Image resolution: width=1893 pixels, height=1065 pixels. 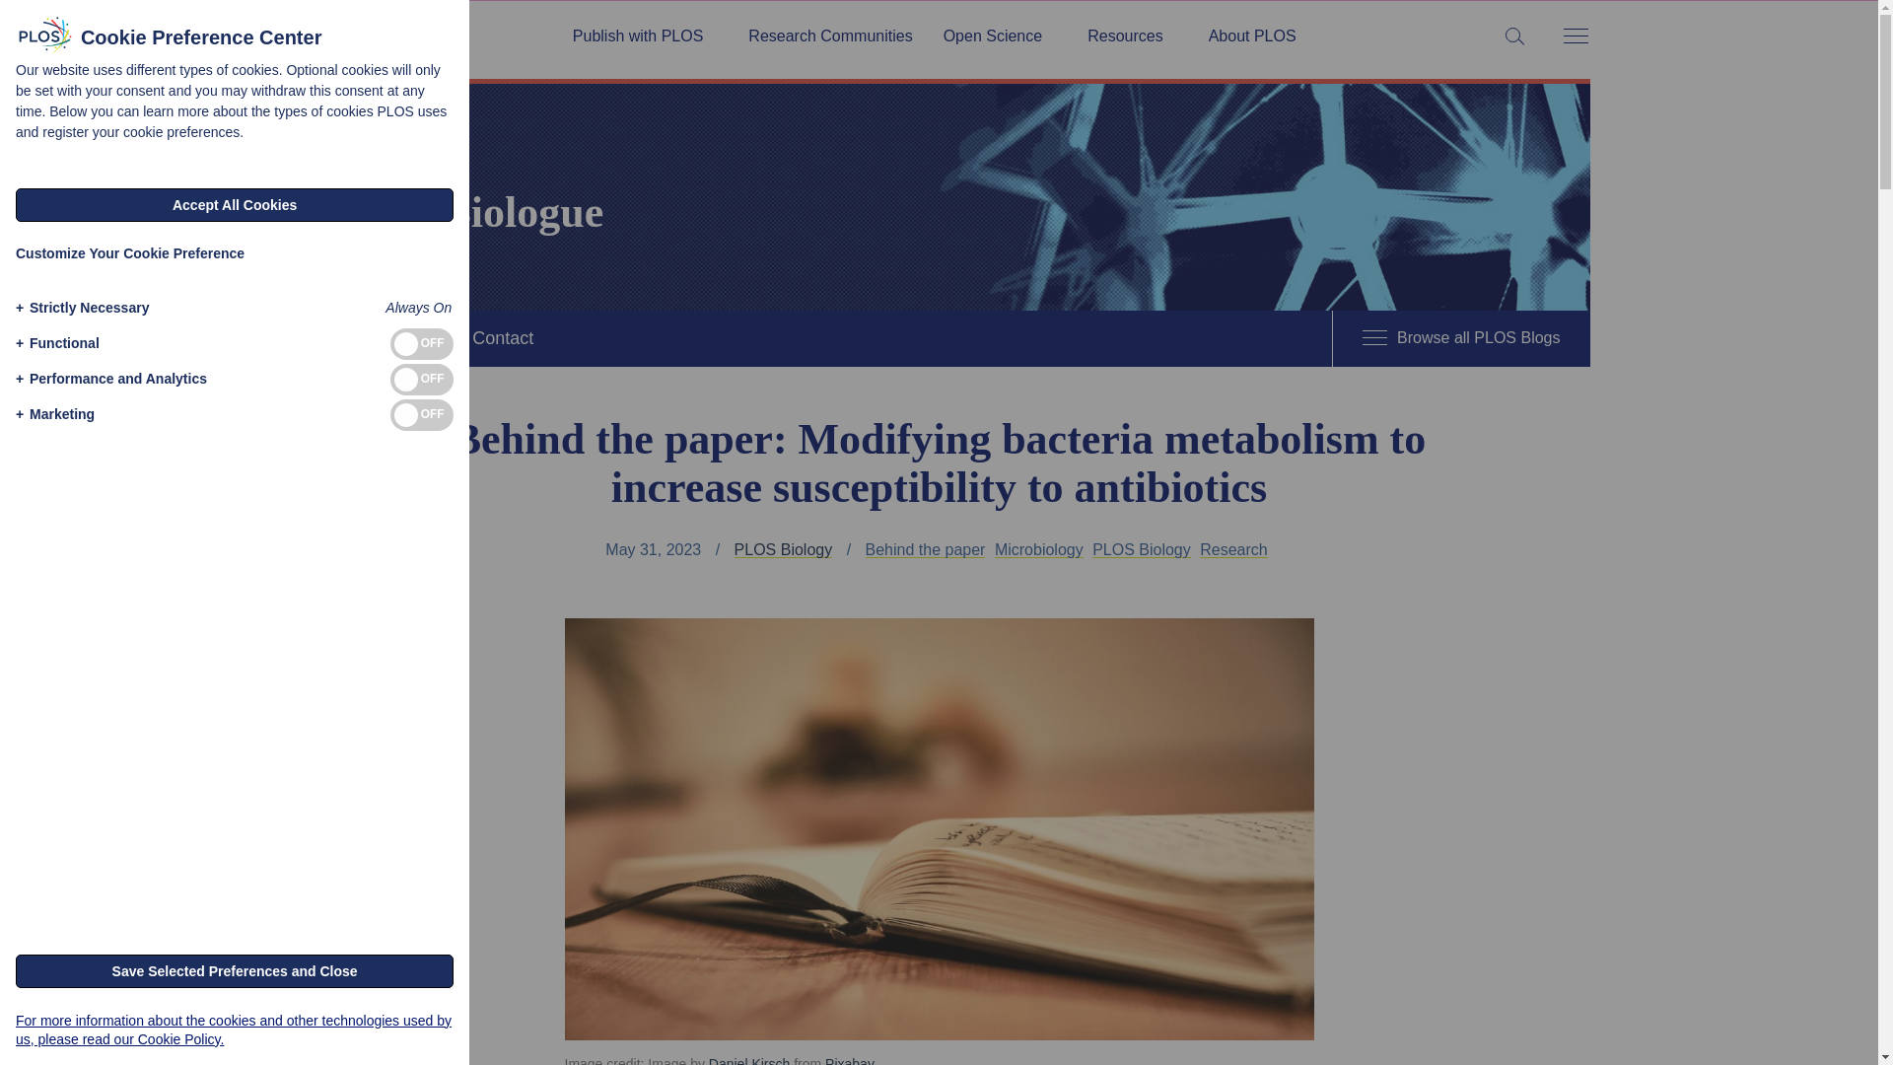 I want to click on Search, so click(x=20, y=20).